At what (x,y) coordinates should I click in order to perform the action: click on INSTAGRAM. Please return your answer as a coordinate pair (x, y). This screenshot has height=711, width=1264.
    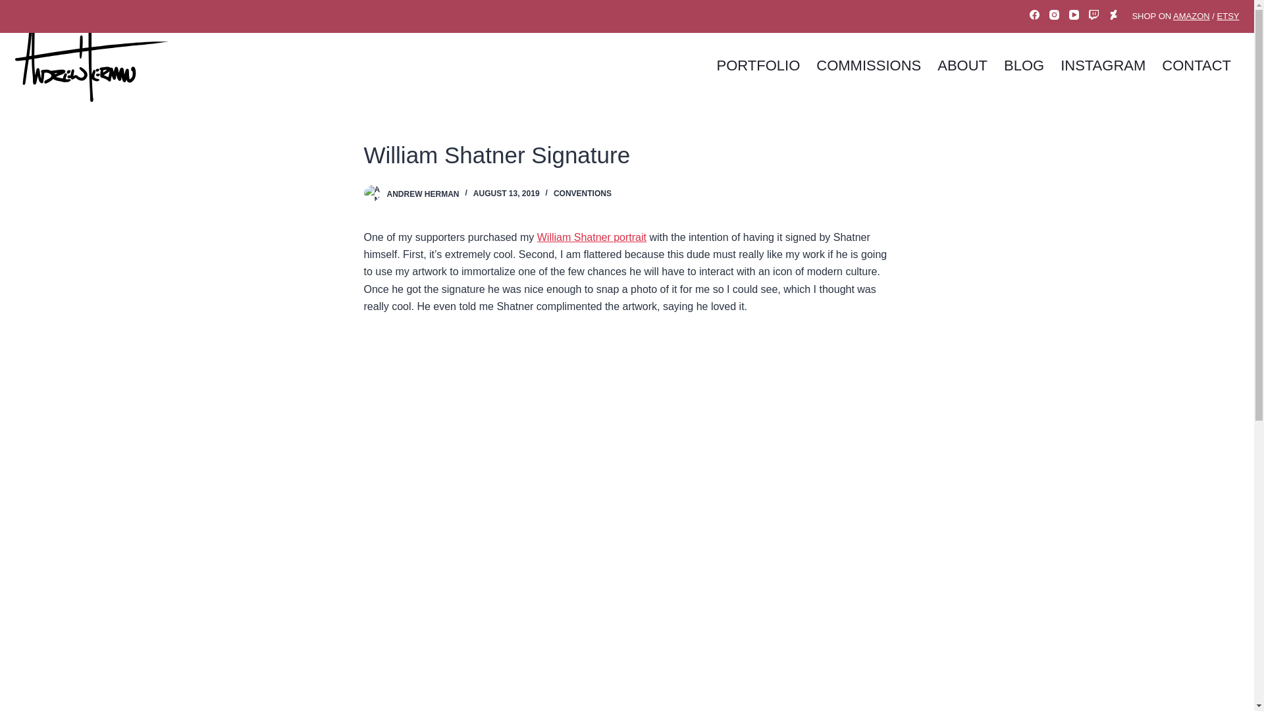
    Looking at the image, I should click on (1103, 66).